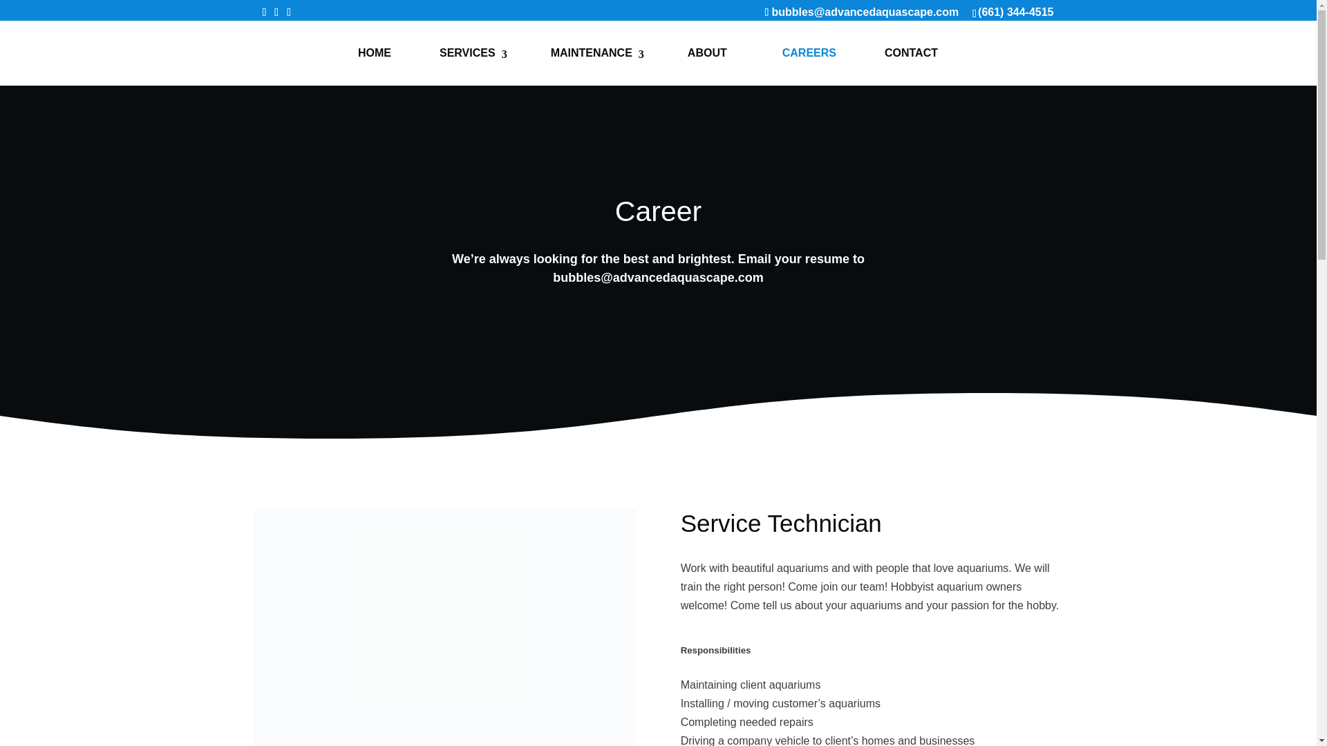 The width and height of the screenshot is (1327, 746). What do you see at coordinates (470, 53) in the screenshot?
I see `SERVICES` at bounding box center [470, 53].